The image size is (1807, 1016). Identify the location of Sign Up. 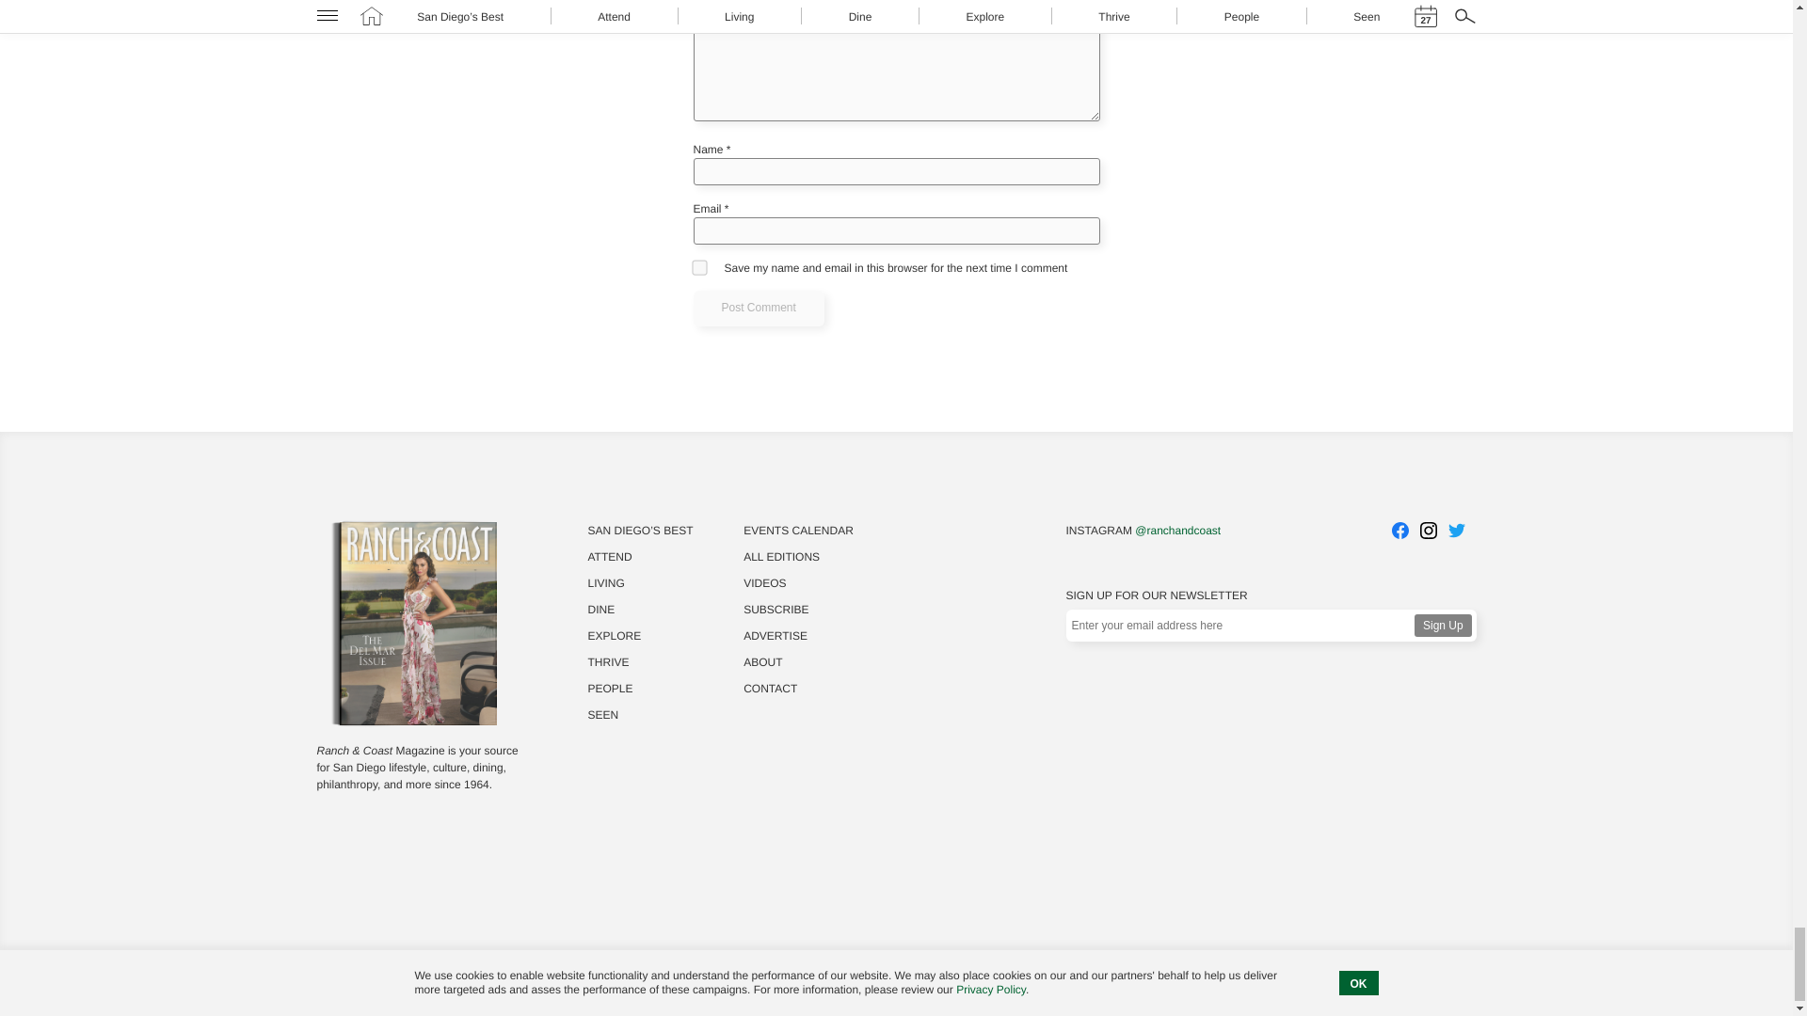
(1444, 626).